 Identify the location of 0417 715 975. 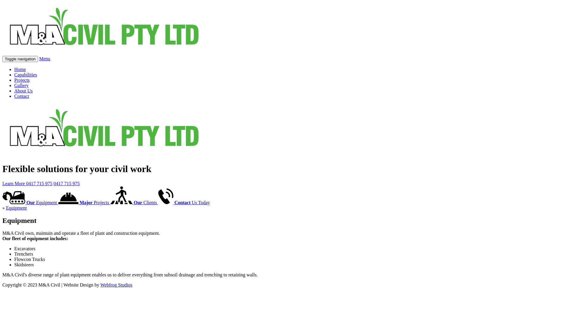
(67, 184).